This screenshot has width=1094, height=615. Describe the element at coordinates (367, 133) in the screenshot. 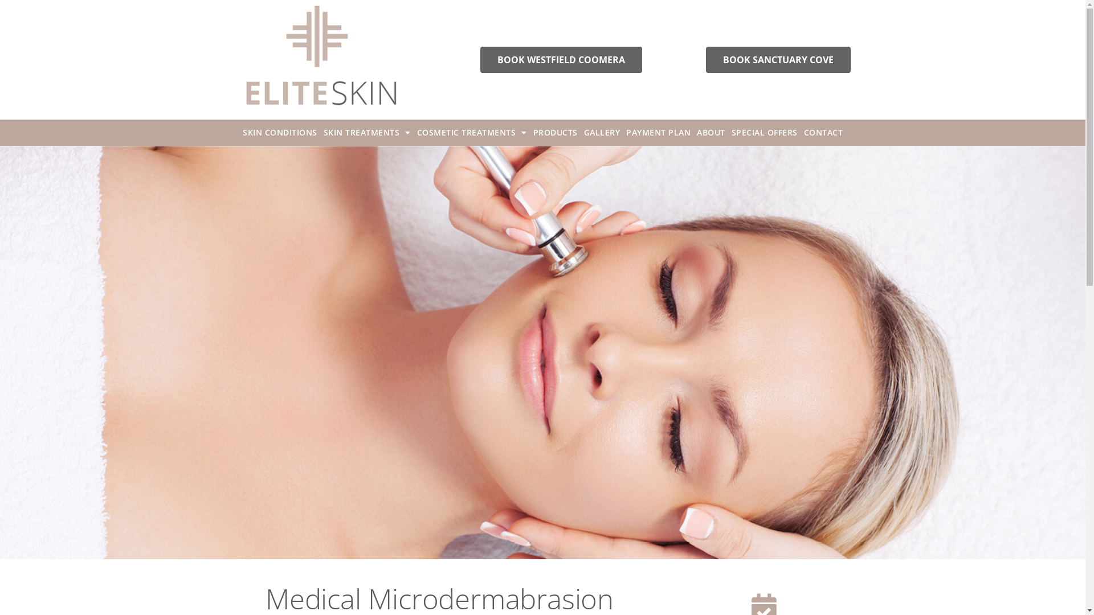

I see `SKIN TREATMENTS` at that location.